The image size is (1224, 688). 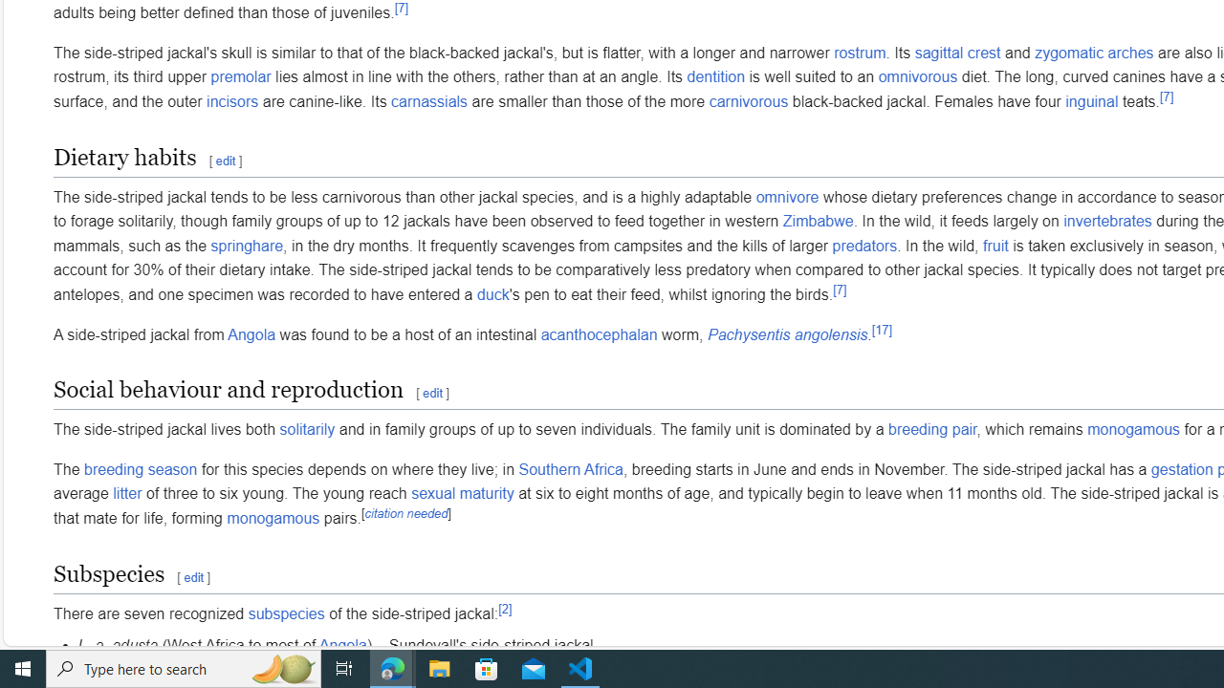 What do you see at coordinates (918, 77) in the screenshot?
I see `omnivorous` at bounding box center [918, 77].